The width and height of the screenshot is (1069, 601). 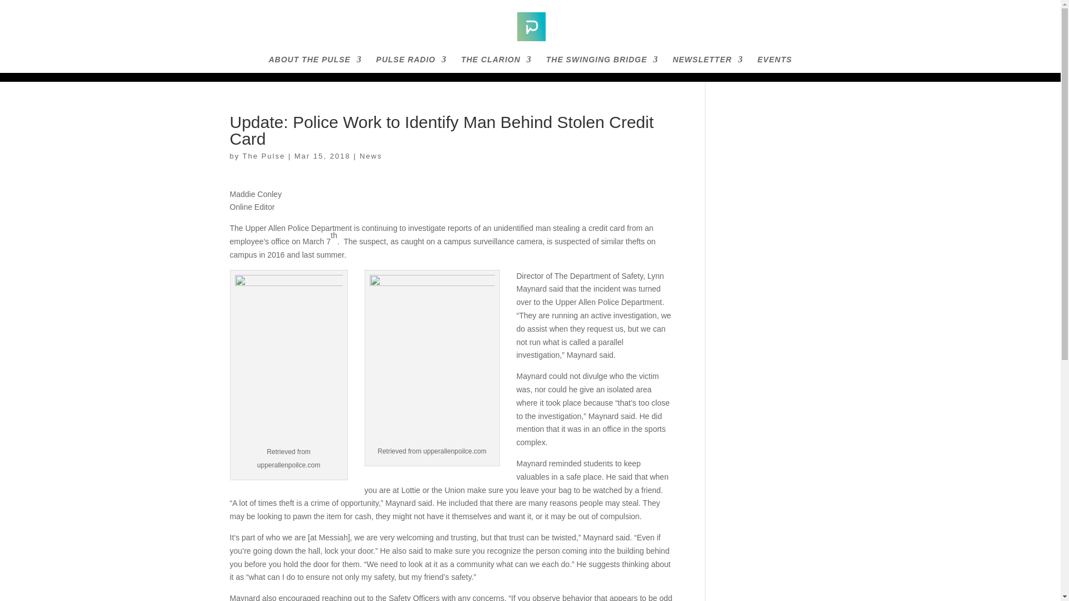 What do you see at coordinates (314, 64) in the screenshot?
I see `ABOUT THE PULSE` at bounding box center [314, 64].